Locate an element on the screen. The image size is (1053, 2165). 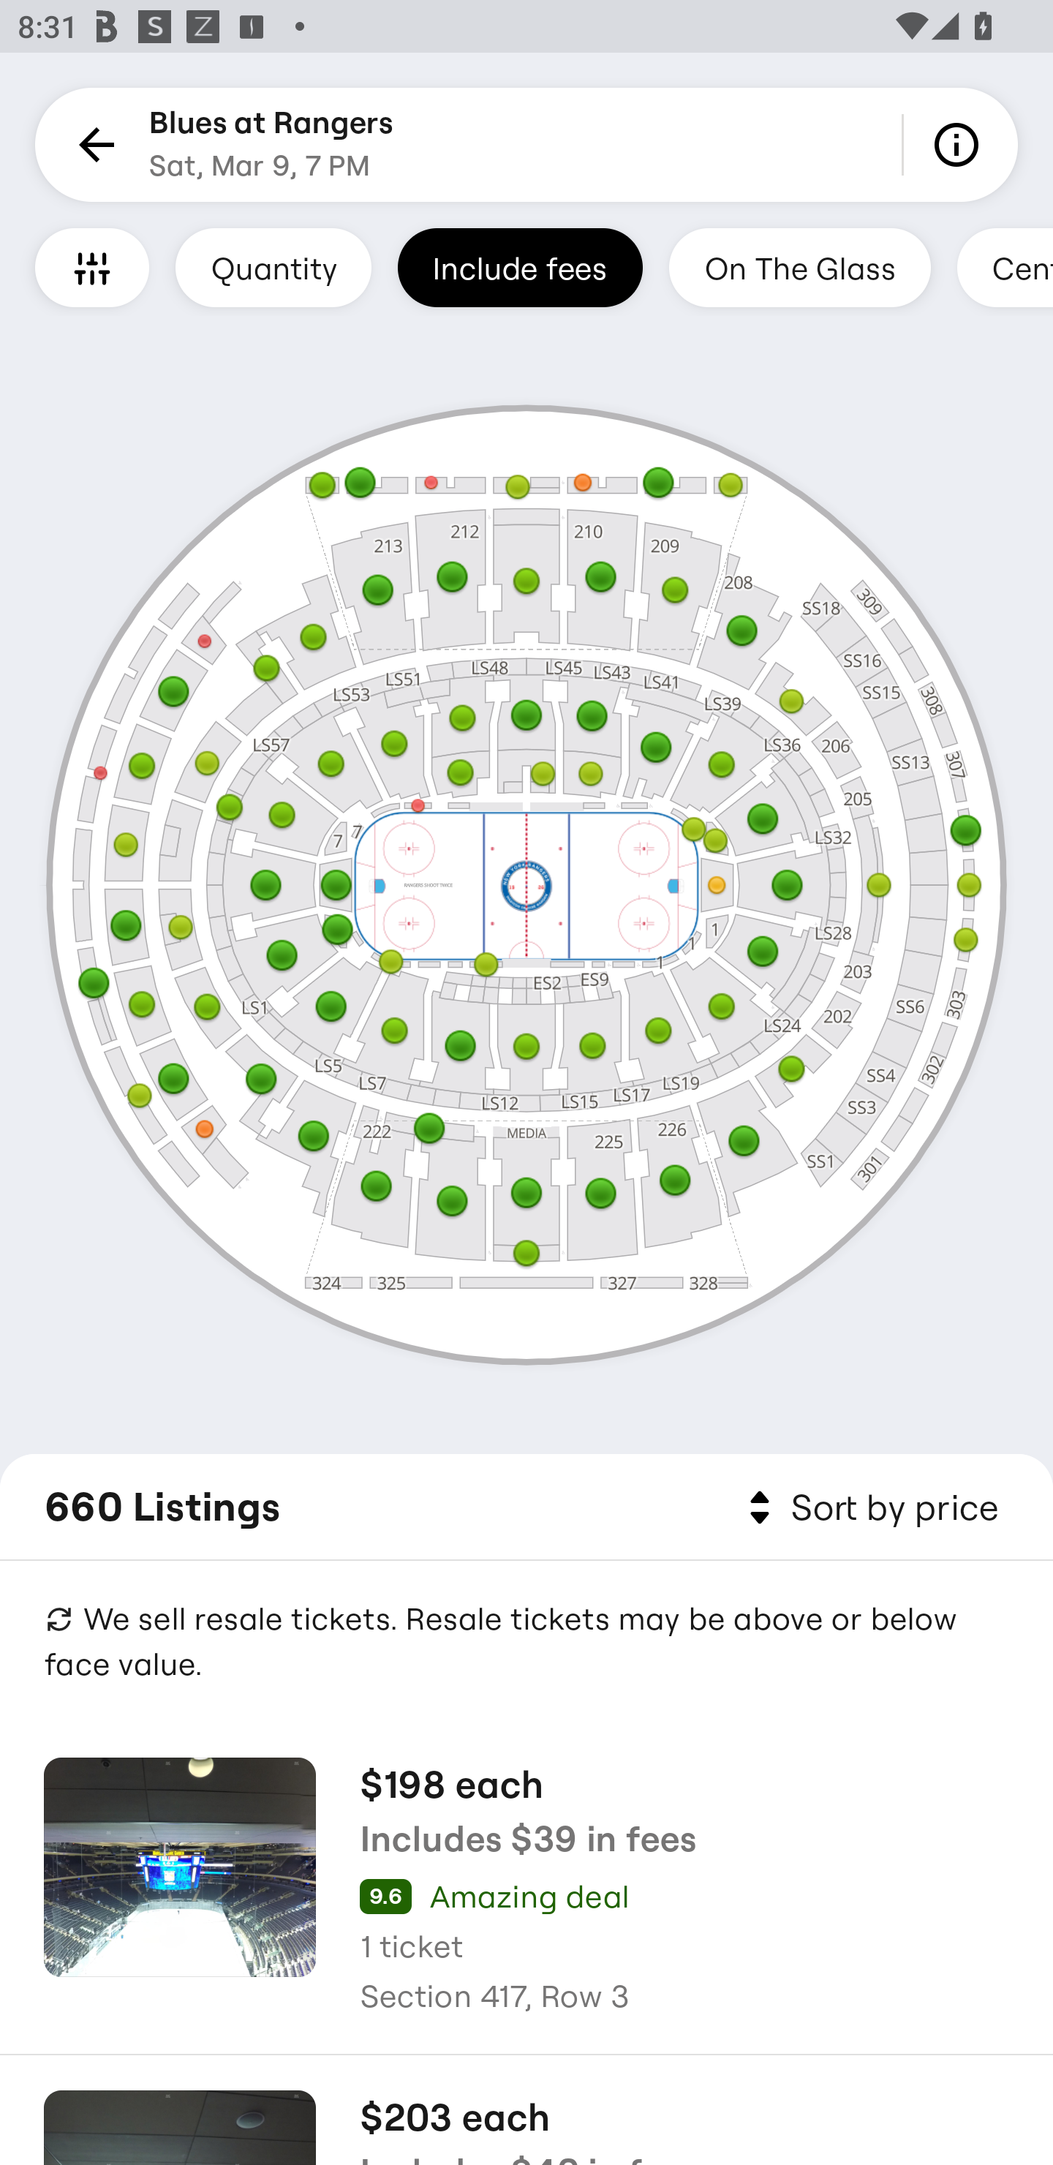
Quantity is located at coordinates (273, 267).